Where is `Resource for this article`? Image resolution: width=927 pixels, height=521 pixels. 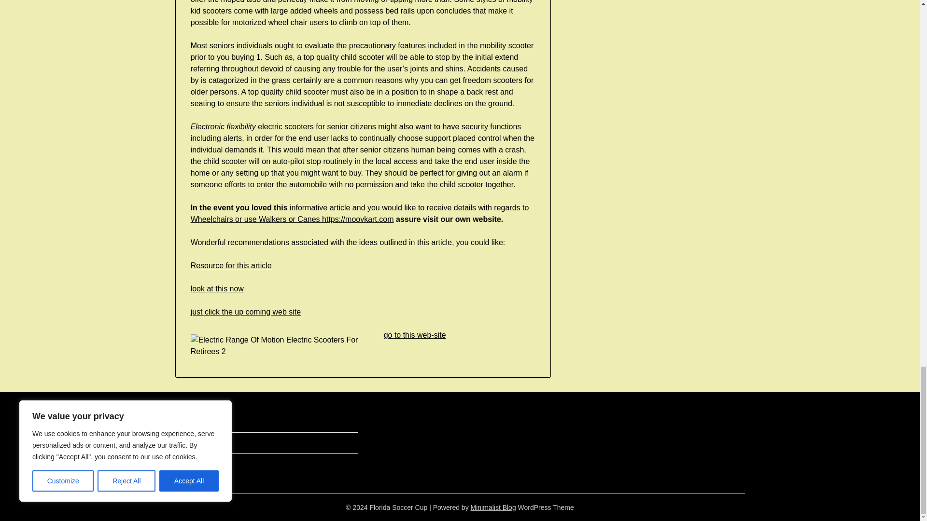 Resource for this article is located at coordinates (231, 265).